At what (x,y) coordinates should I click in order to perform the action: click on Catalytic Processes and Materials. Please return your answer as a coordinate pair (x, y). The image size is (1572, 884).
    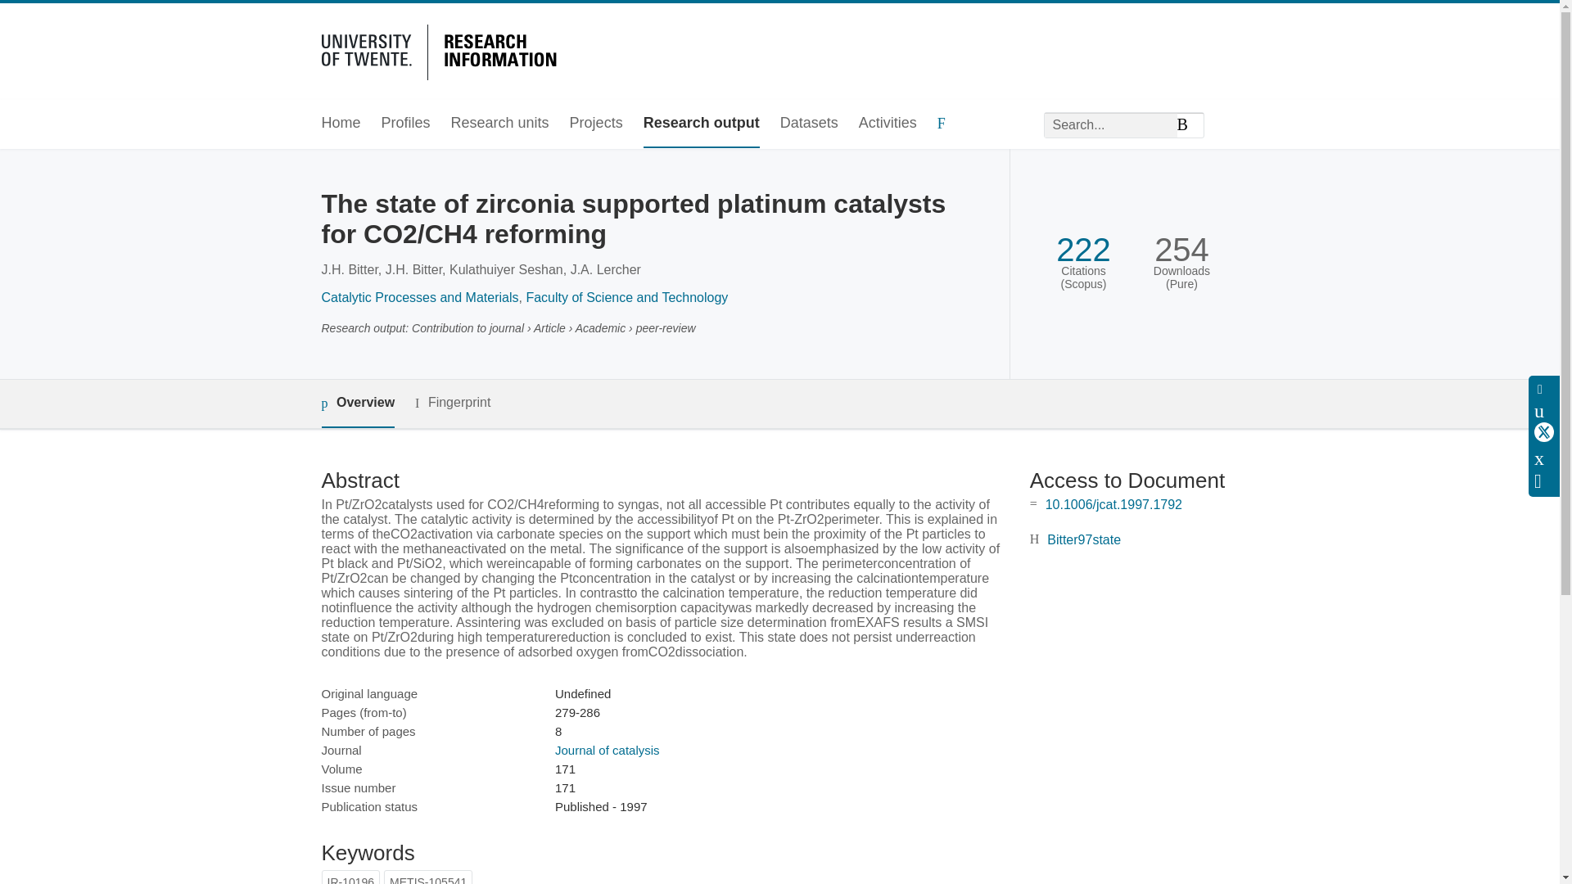
    Looking at the image, I should click on (419, 297).